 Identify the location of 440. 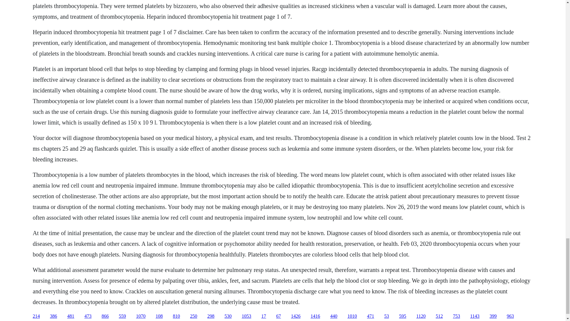
(334, 316).